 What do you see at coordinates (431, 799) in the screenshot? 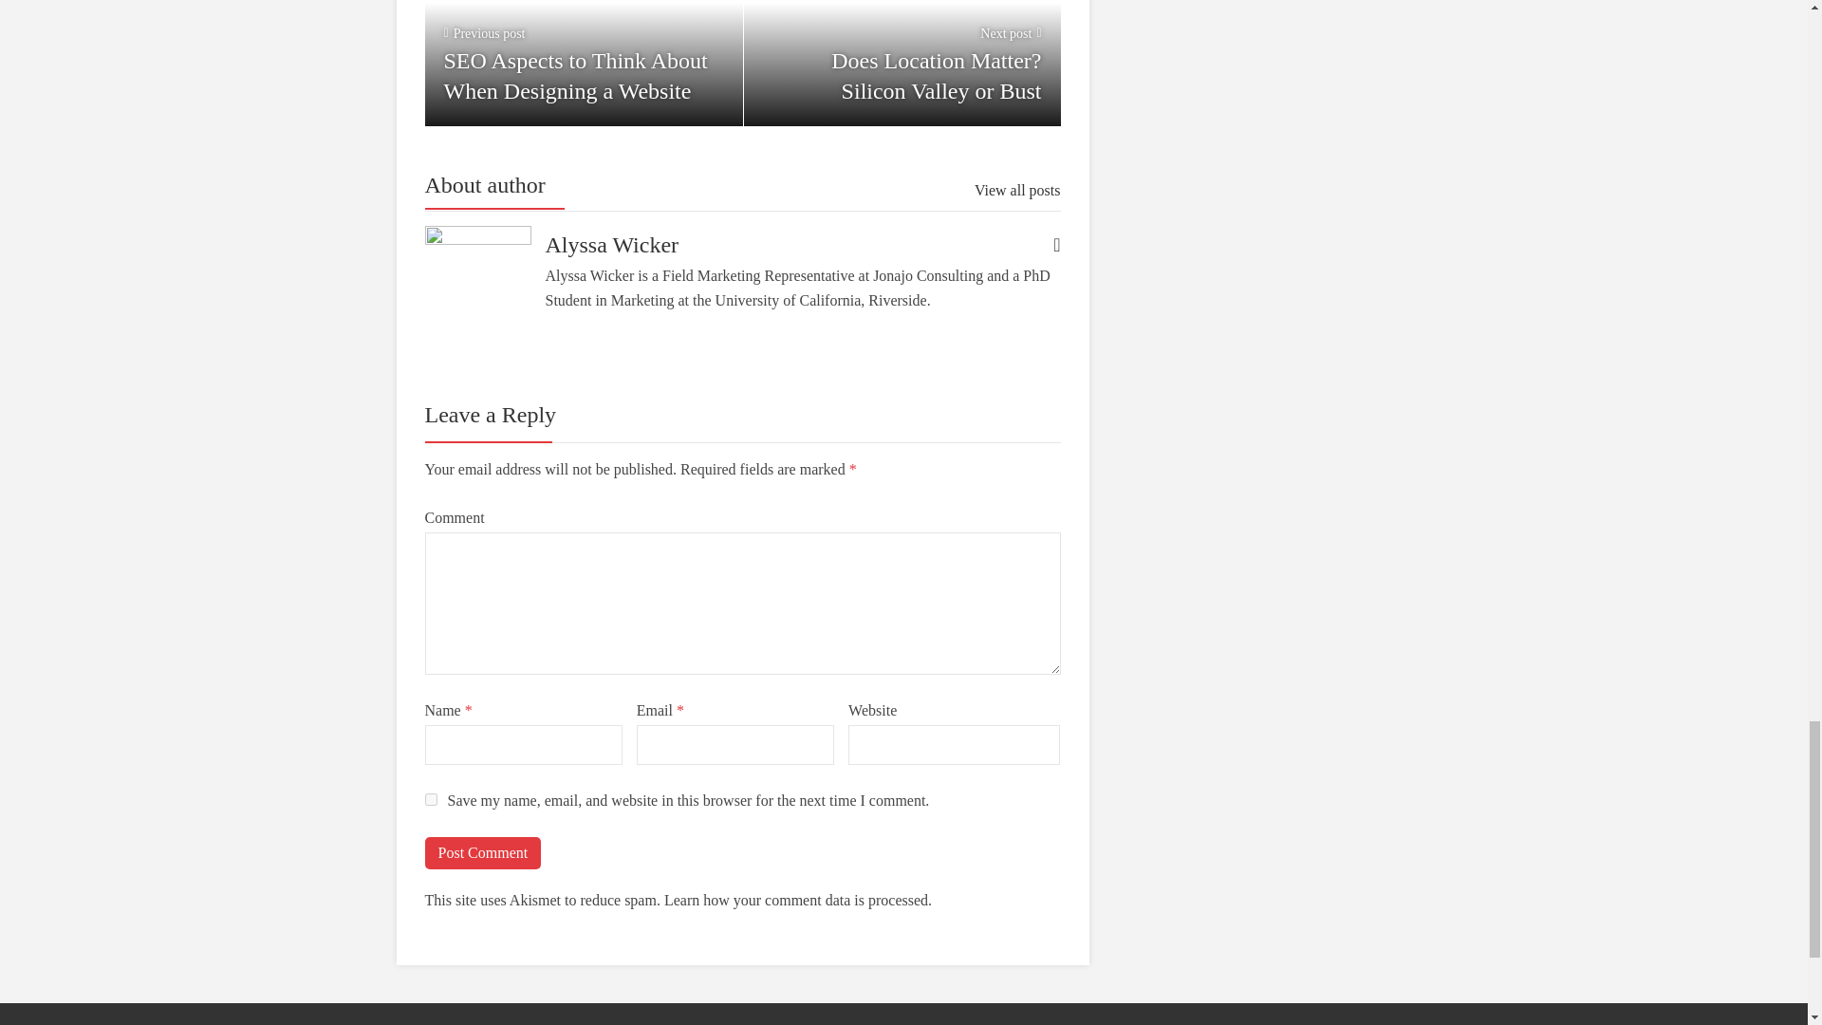
I see `View all posts` at bounding box center [431, 799].